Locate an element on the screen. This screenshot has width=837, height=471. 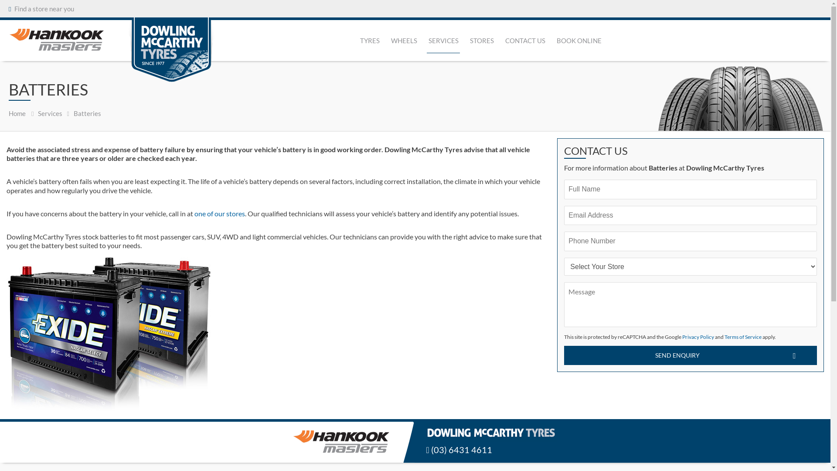
WHEELS is located at coordinates (404, 41).